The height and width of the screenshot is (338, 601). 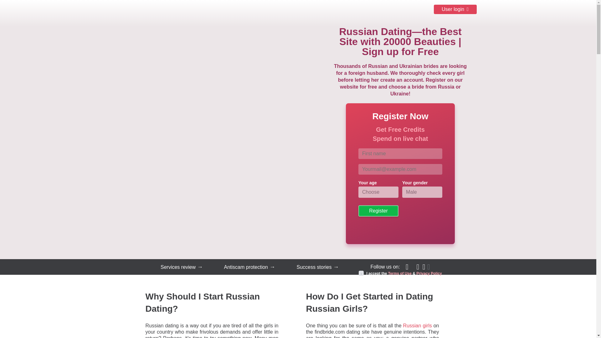 What do you see at coordinates (378, 211) in the screenshot?
I see `Register` at bounding box center [378, 211].